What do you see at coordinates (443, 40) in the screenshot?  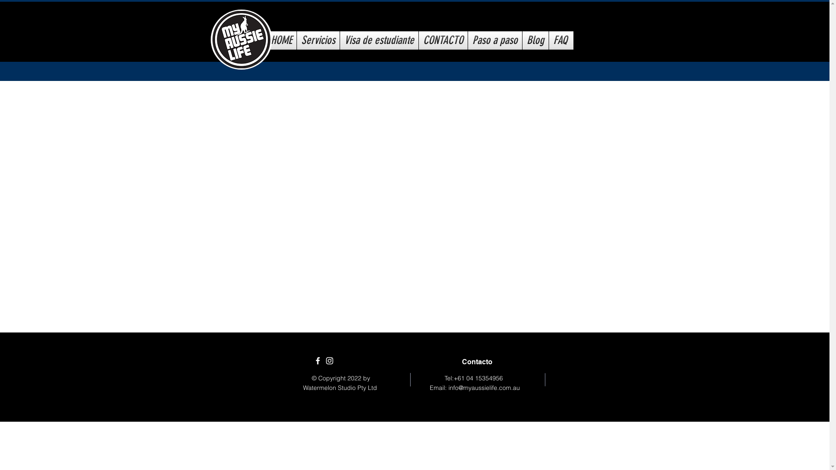 I see `CONTACTO` at bounding box center [443, 40].